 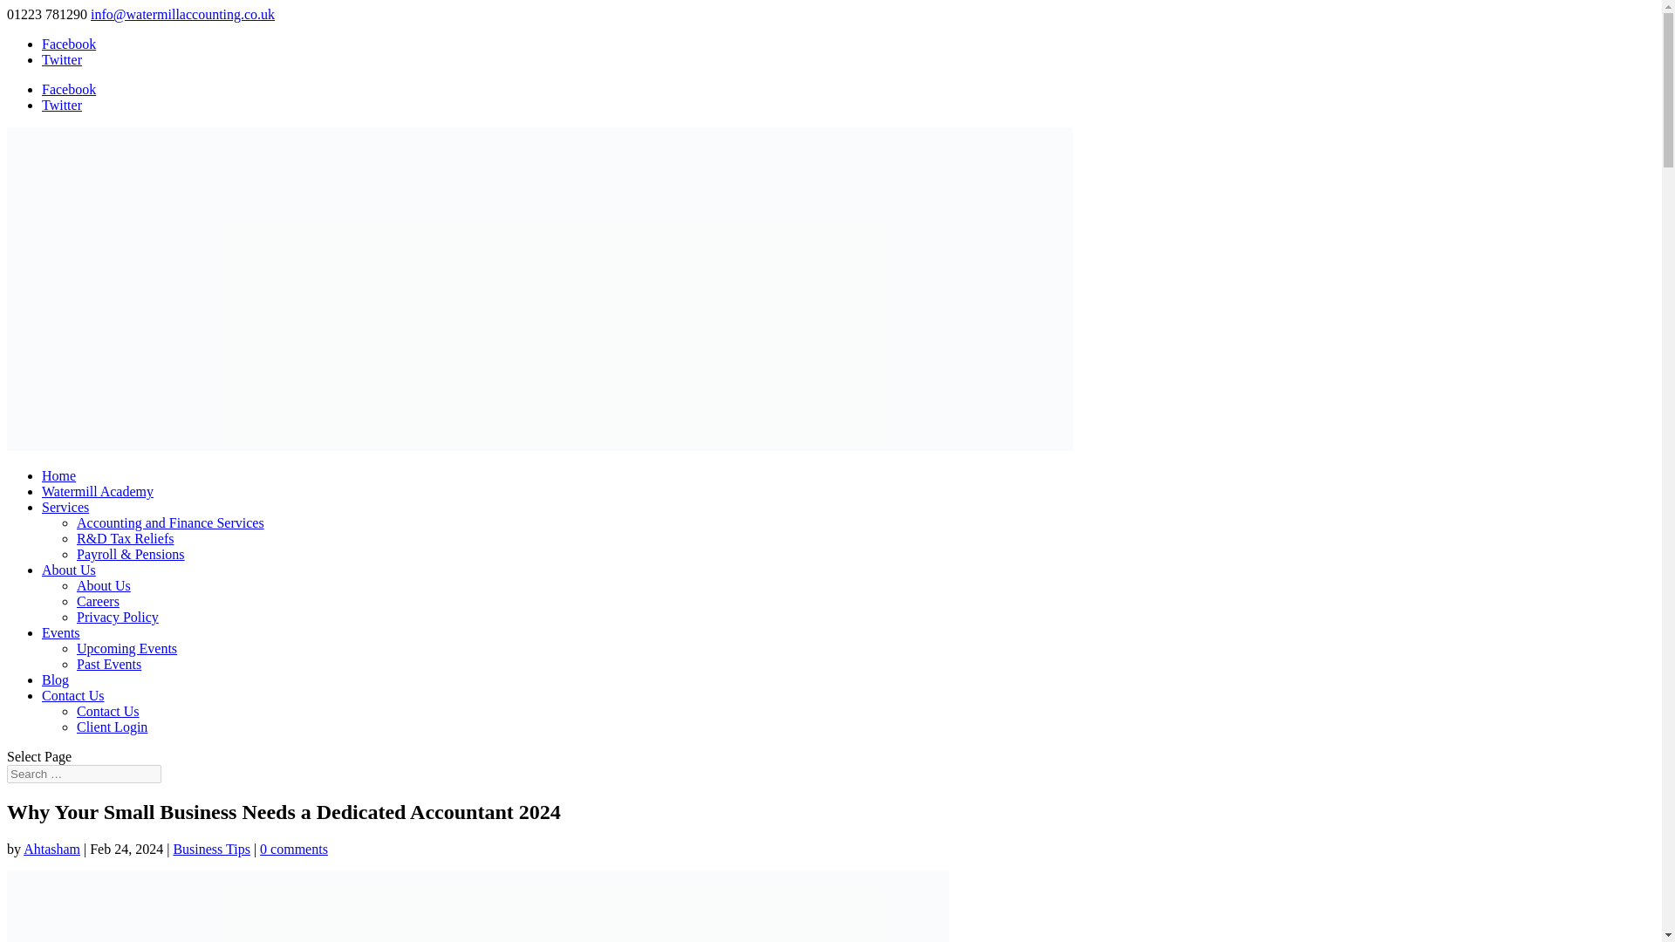 I want to click on Contact Us, so click(x=108, y=711).